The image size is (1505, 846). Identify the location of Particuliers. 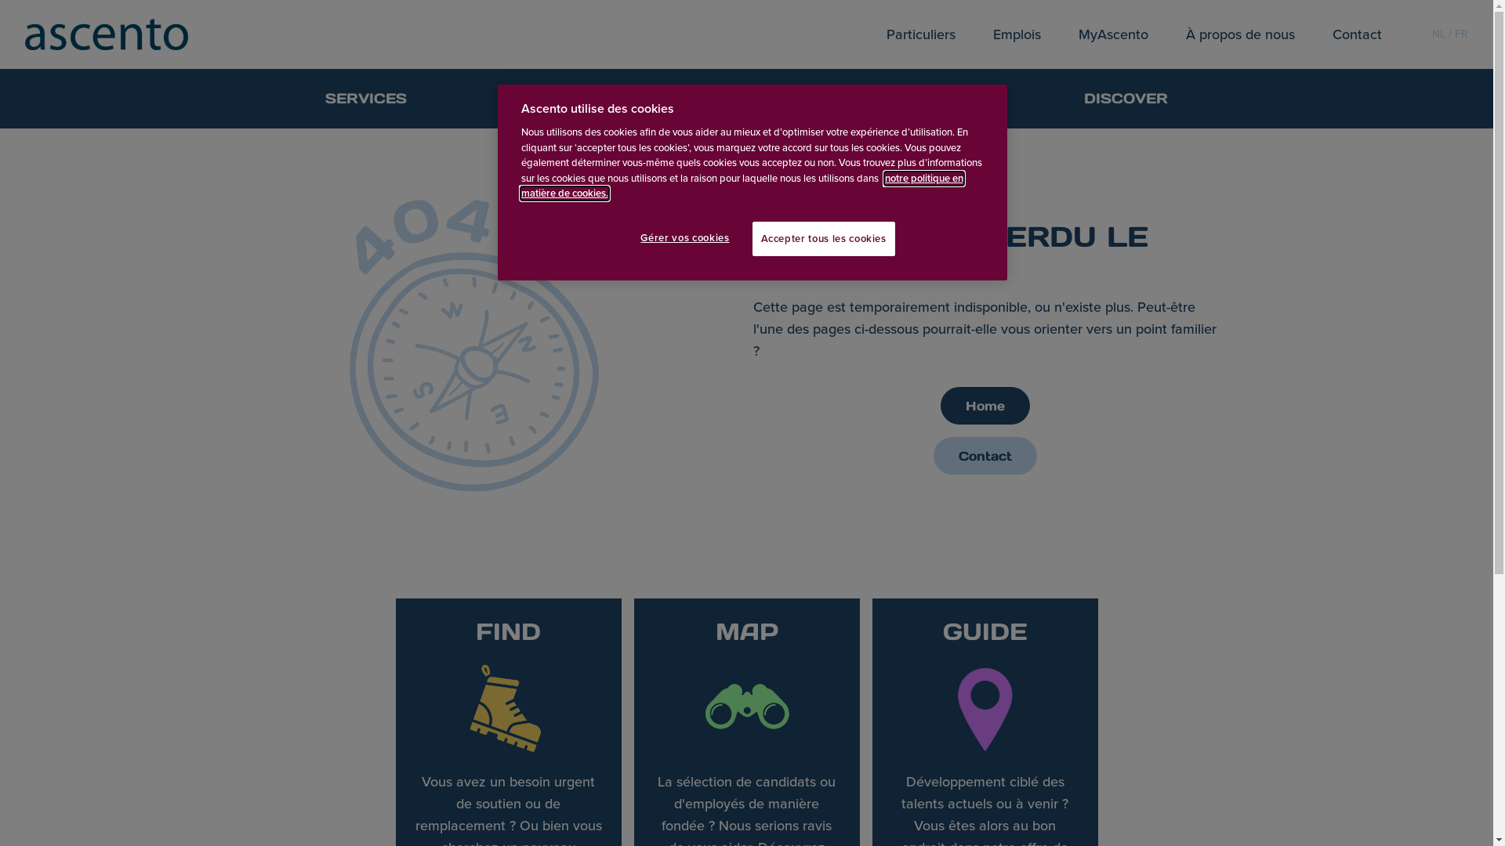
(921, 34).